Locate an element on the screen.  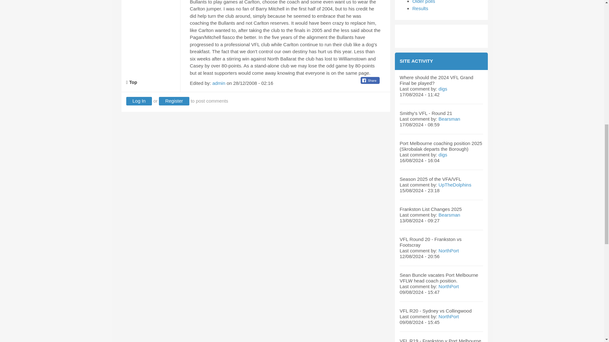
View the current poll results. is located at coordinates (420, 8).